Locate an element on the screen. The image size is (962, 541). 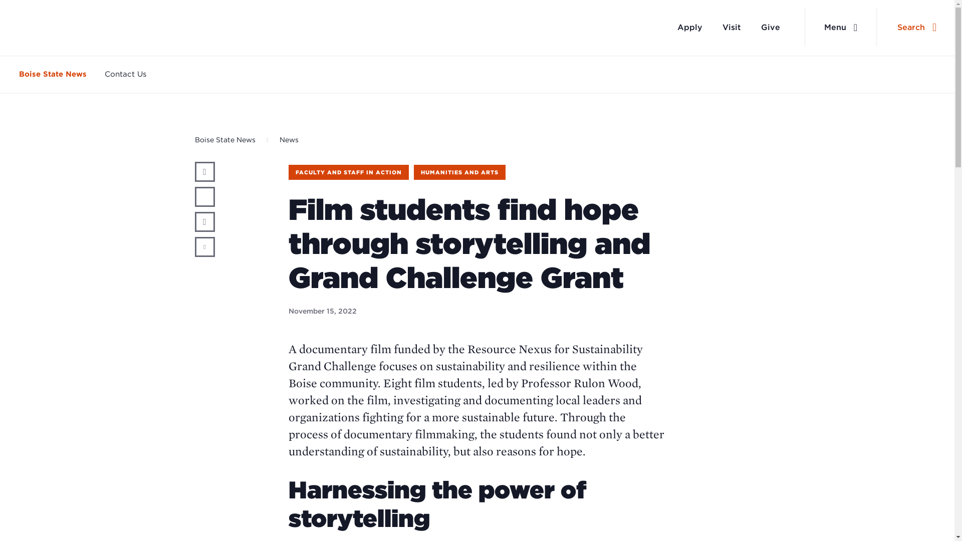
Menu is located at coordinates (841, 28).